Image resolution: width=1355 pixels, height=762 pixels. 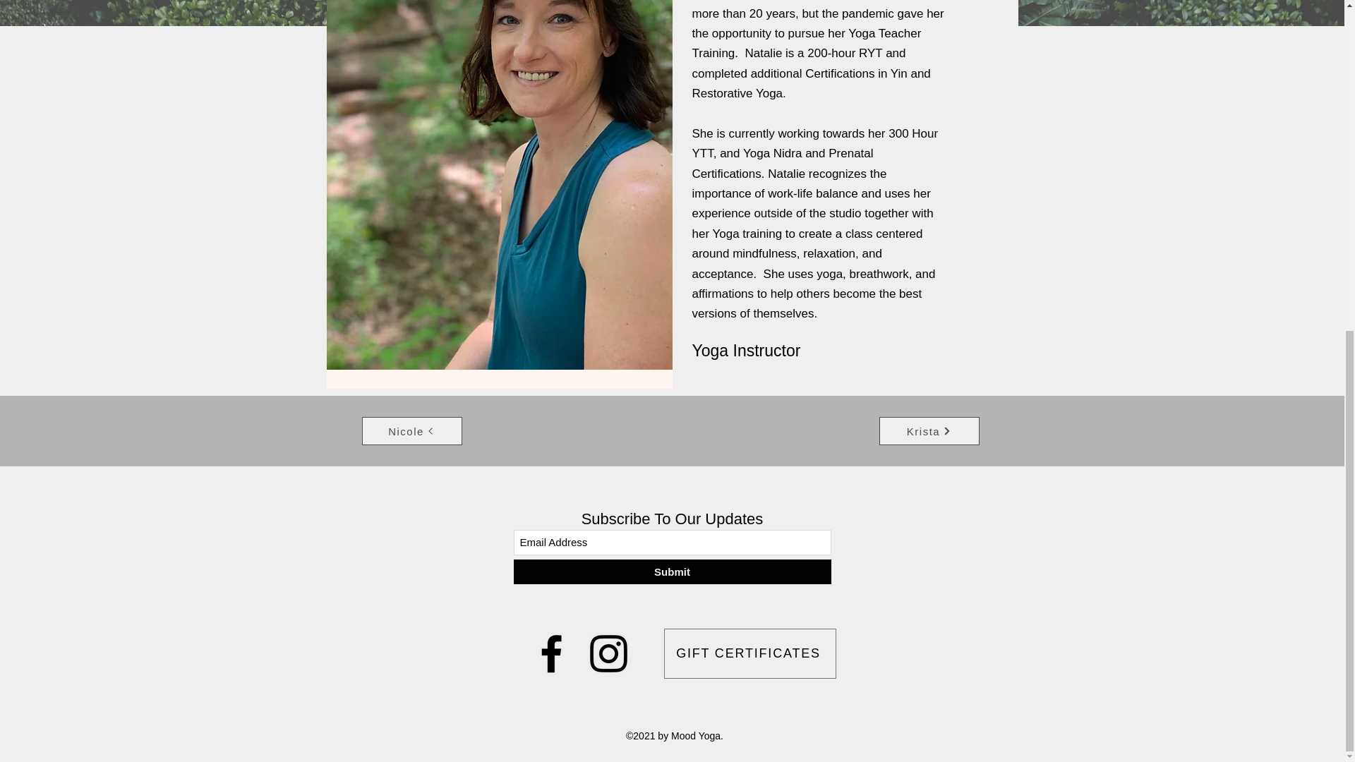 I want to click on Submit, so click(x=672, y=571).